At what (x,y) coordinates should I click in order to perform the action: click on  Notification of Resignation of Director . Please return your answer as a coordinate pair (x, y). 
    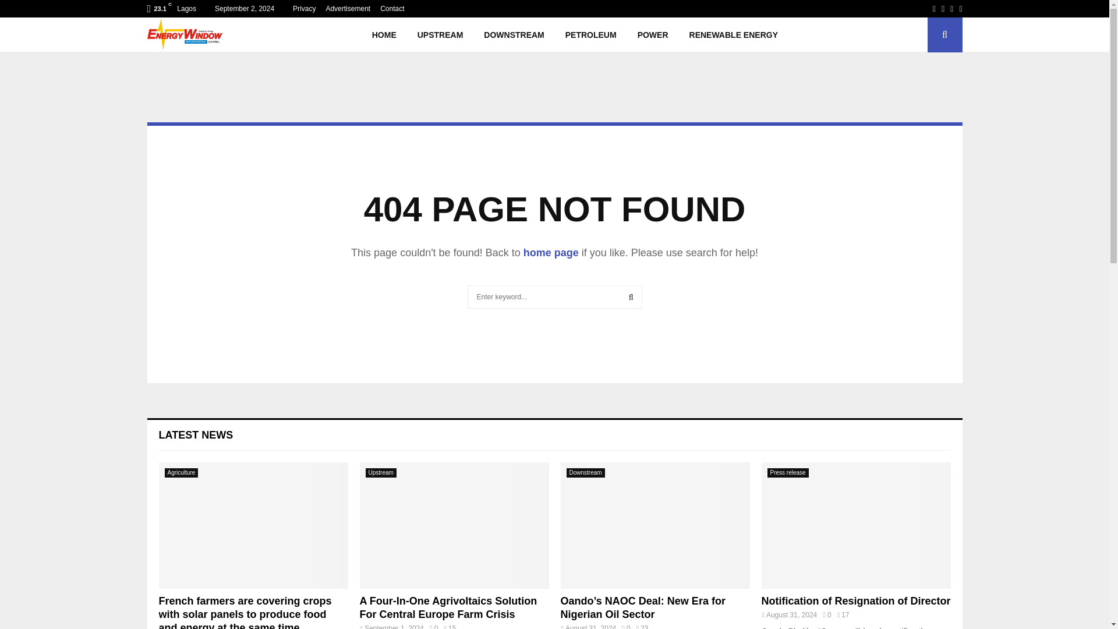
    Looking at the image, I should click on (856, 601).